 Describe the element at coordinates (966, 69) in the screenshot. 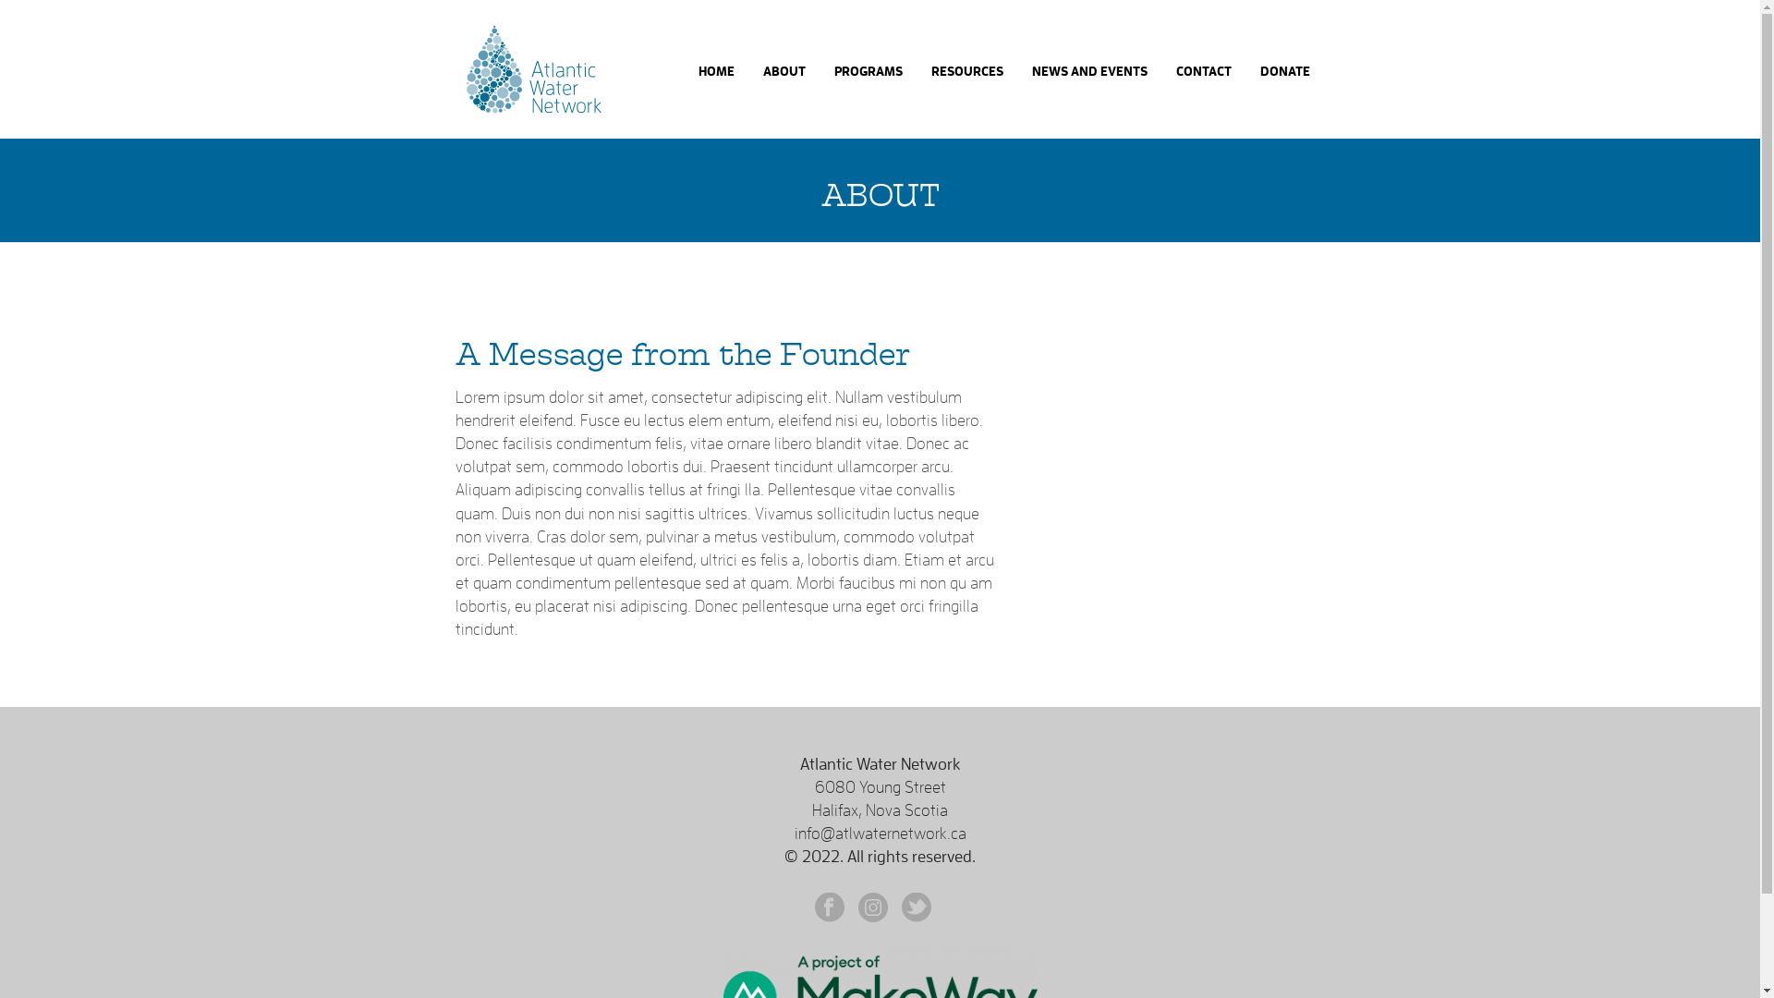

I see `RESOURCES` at that location.